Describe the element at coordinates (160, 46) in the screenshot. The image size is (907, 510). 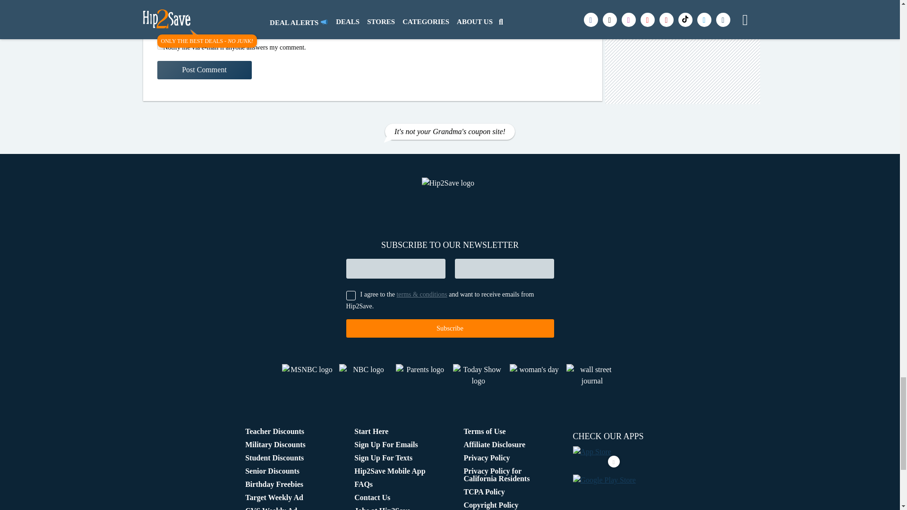
I see `on` at that location.